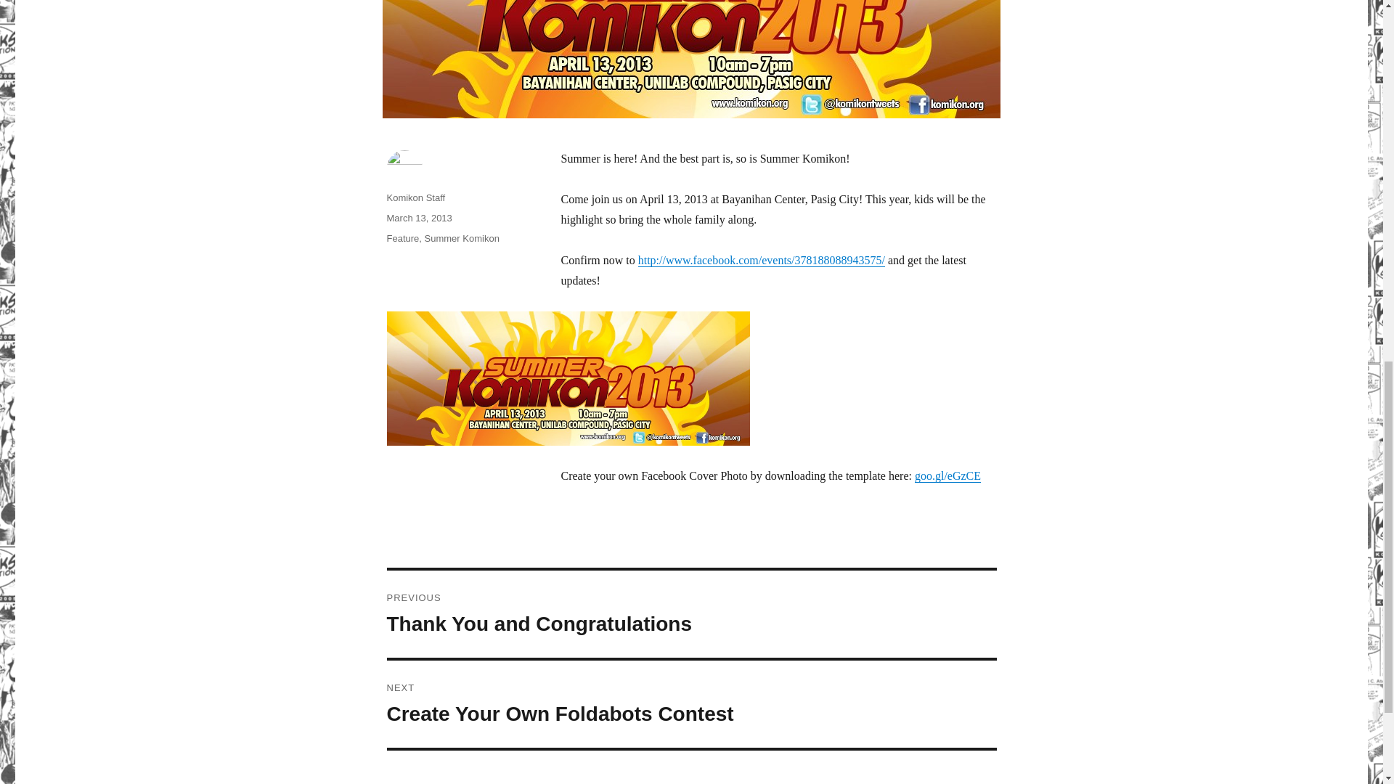 The height and width of the screenshot is (784, 1394). I want to click on Komikon Staff, so click(568, 378).